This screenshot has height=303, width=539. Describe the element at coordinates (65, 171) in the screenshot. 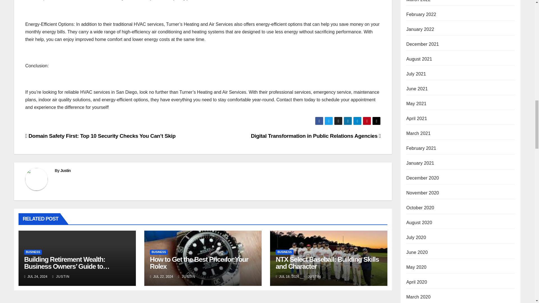

I see `Justin` at that location.